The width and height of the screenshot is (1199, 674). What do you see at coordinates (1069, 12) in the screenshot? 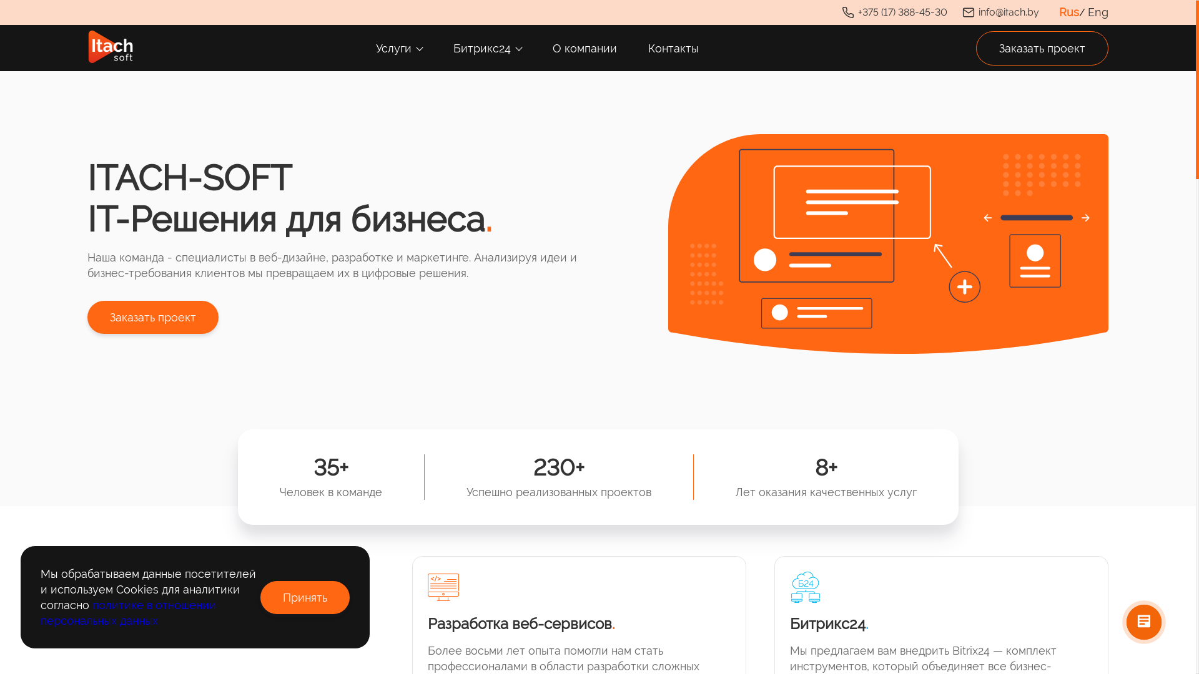
I see `Rus` at bounding box center [1069, 12].